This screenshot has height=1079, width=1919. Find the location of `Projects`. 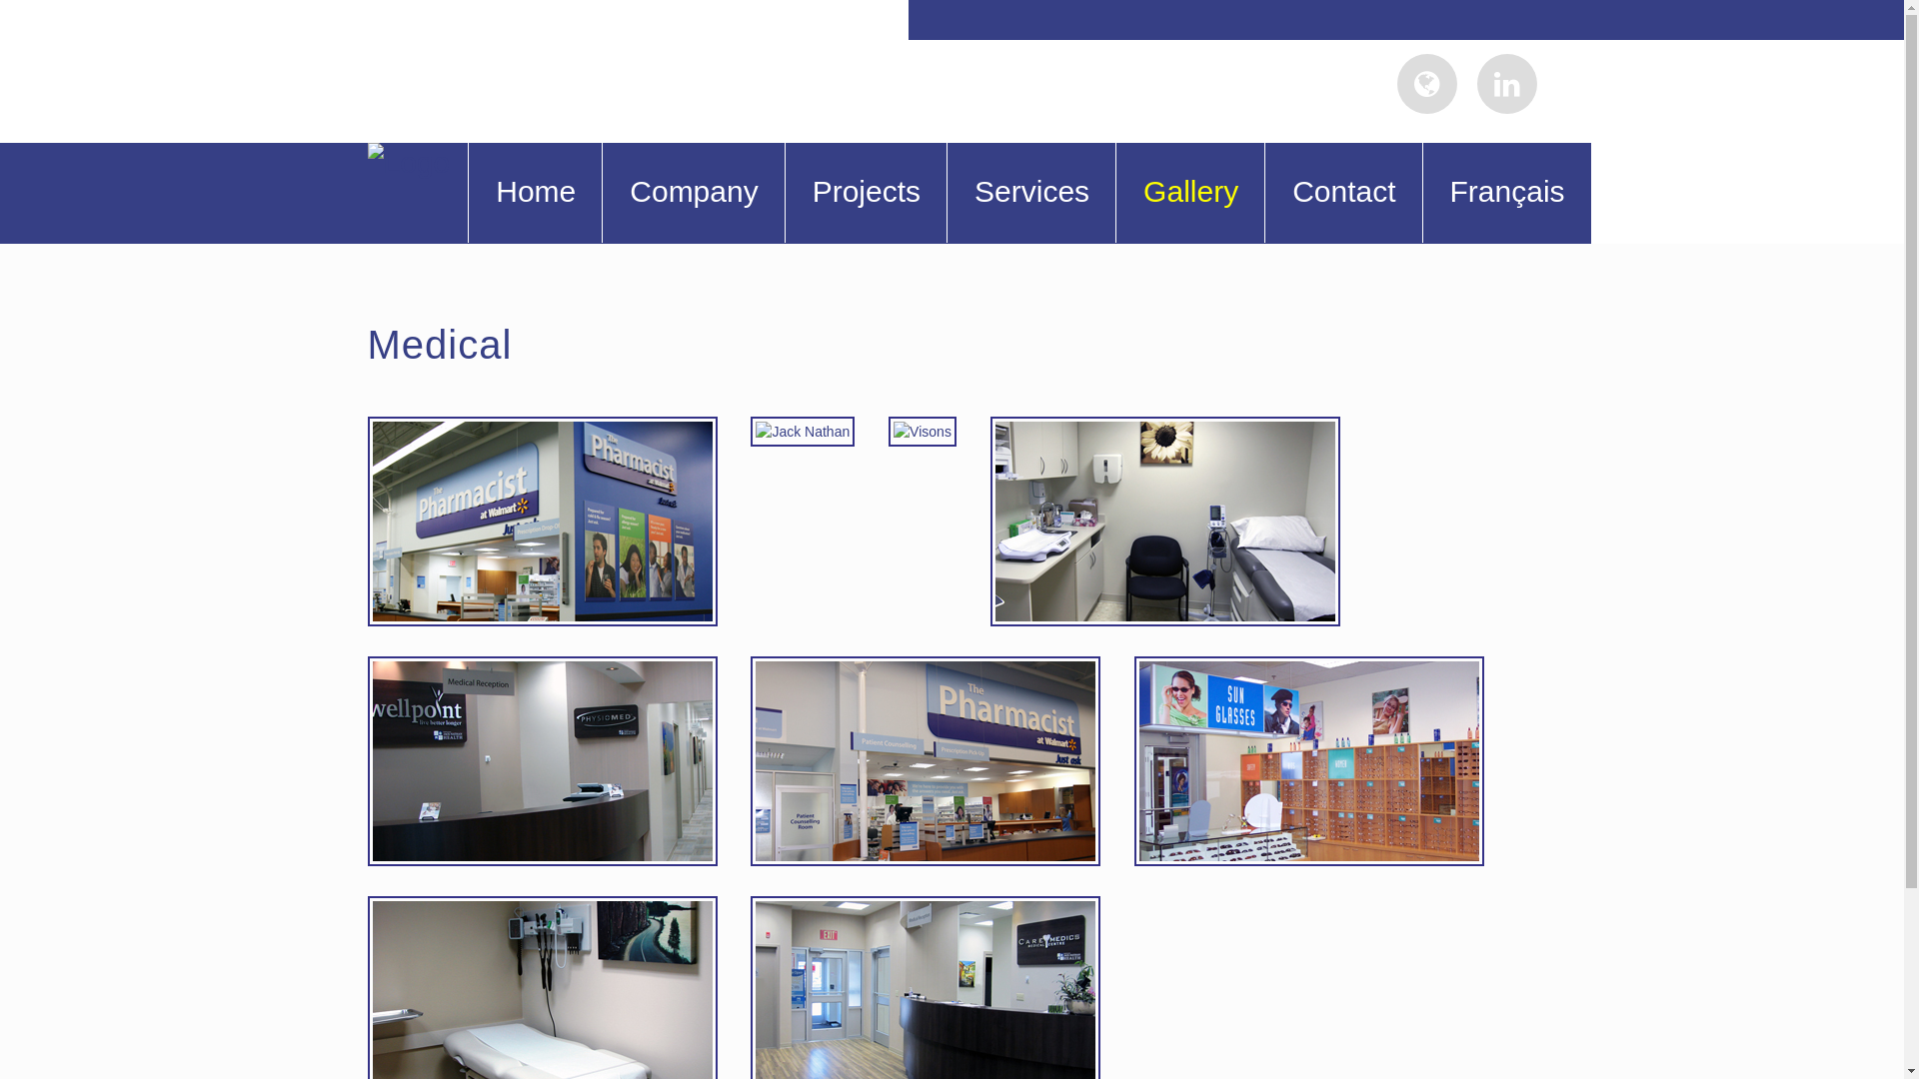

Projects is located at coordinates (866, 193).